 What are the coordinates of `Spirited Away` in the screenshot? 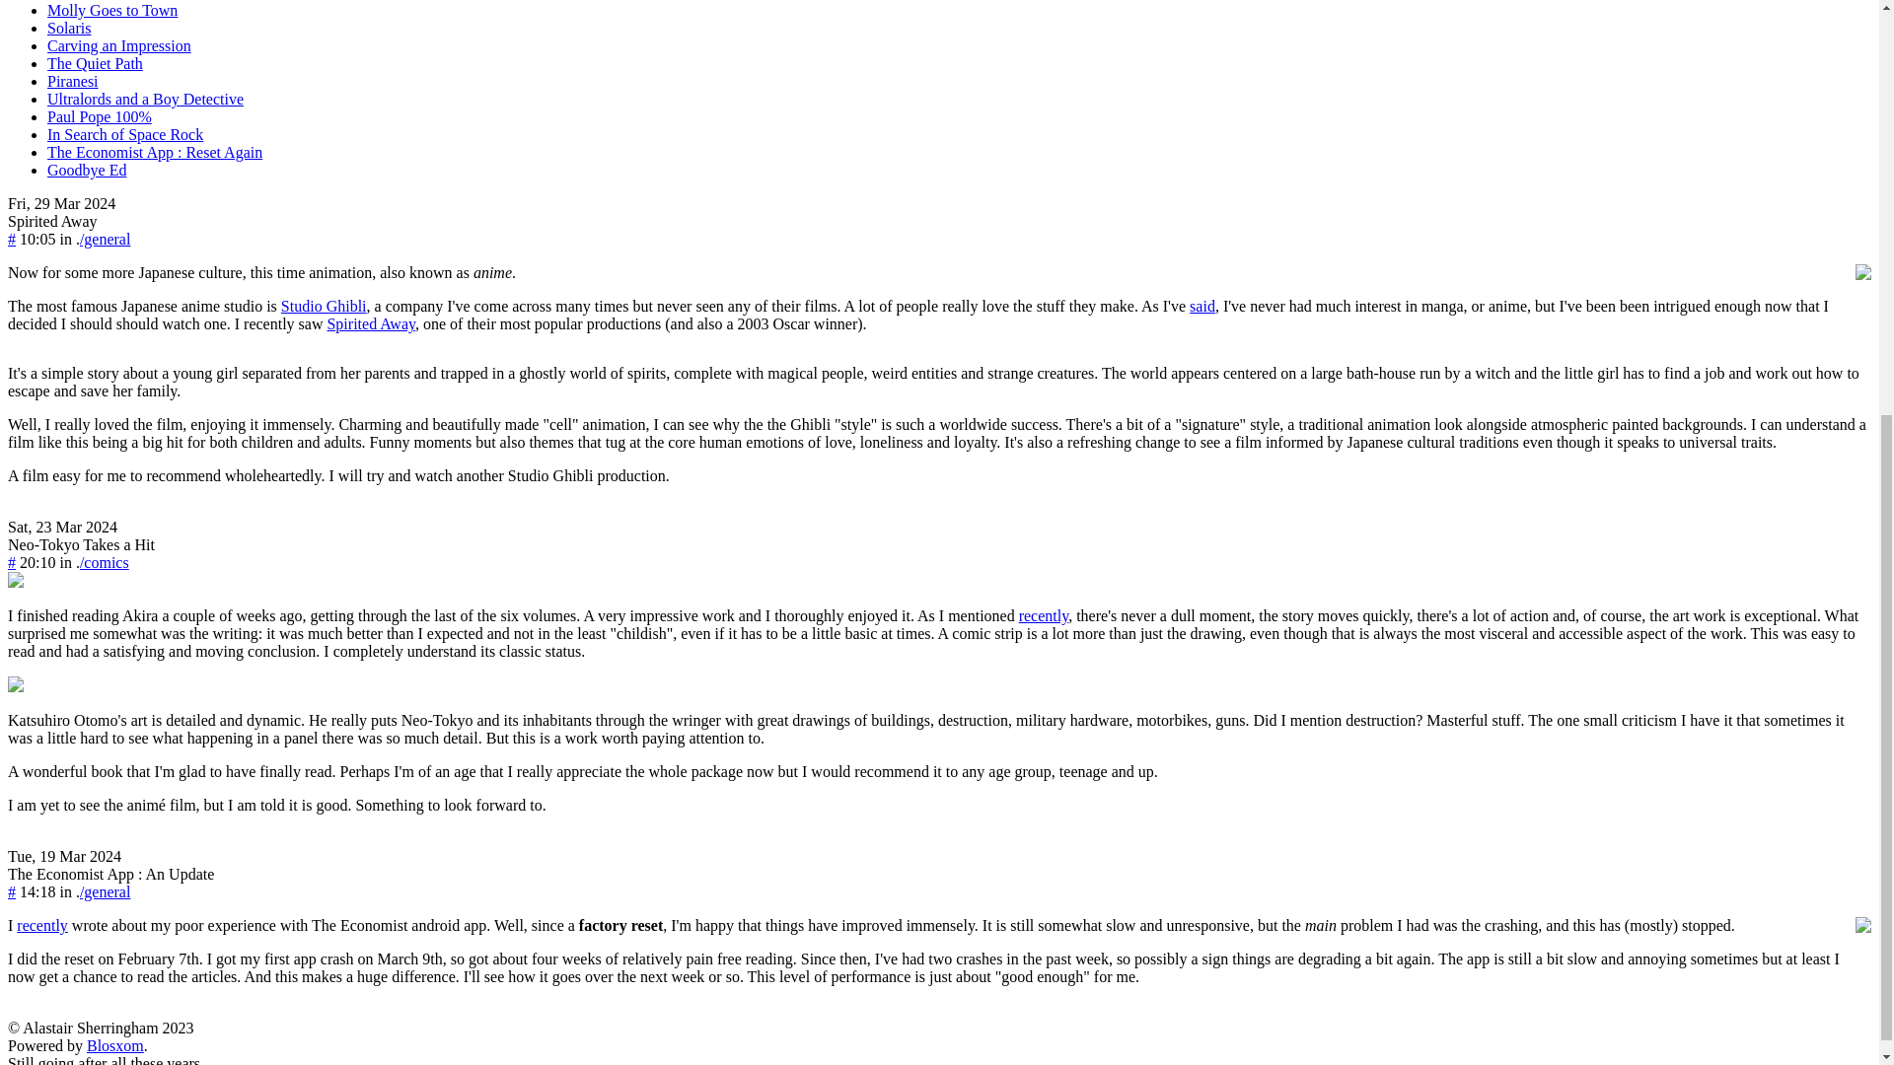 It's located at (52, 221).